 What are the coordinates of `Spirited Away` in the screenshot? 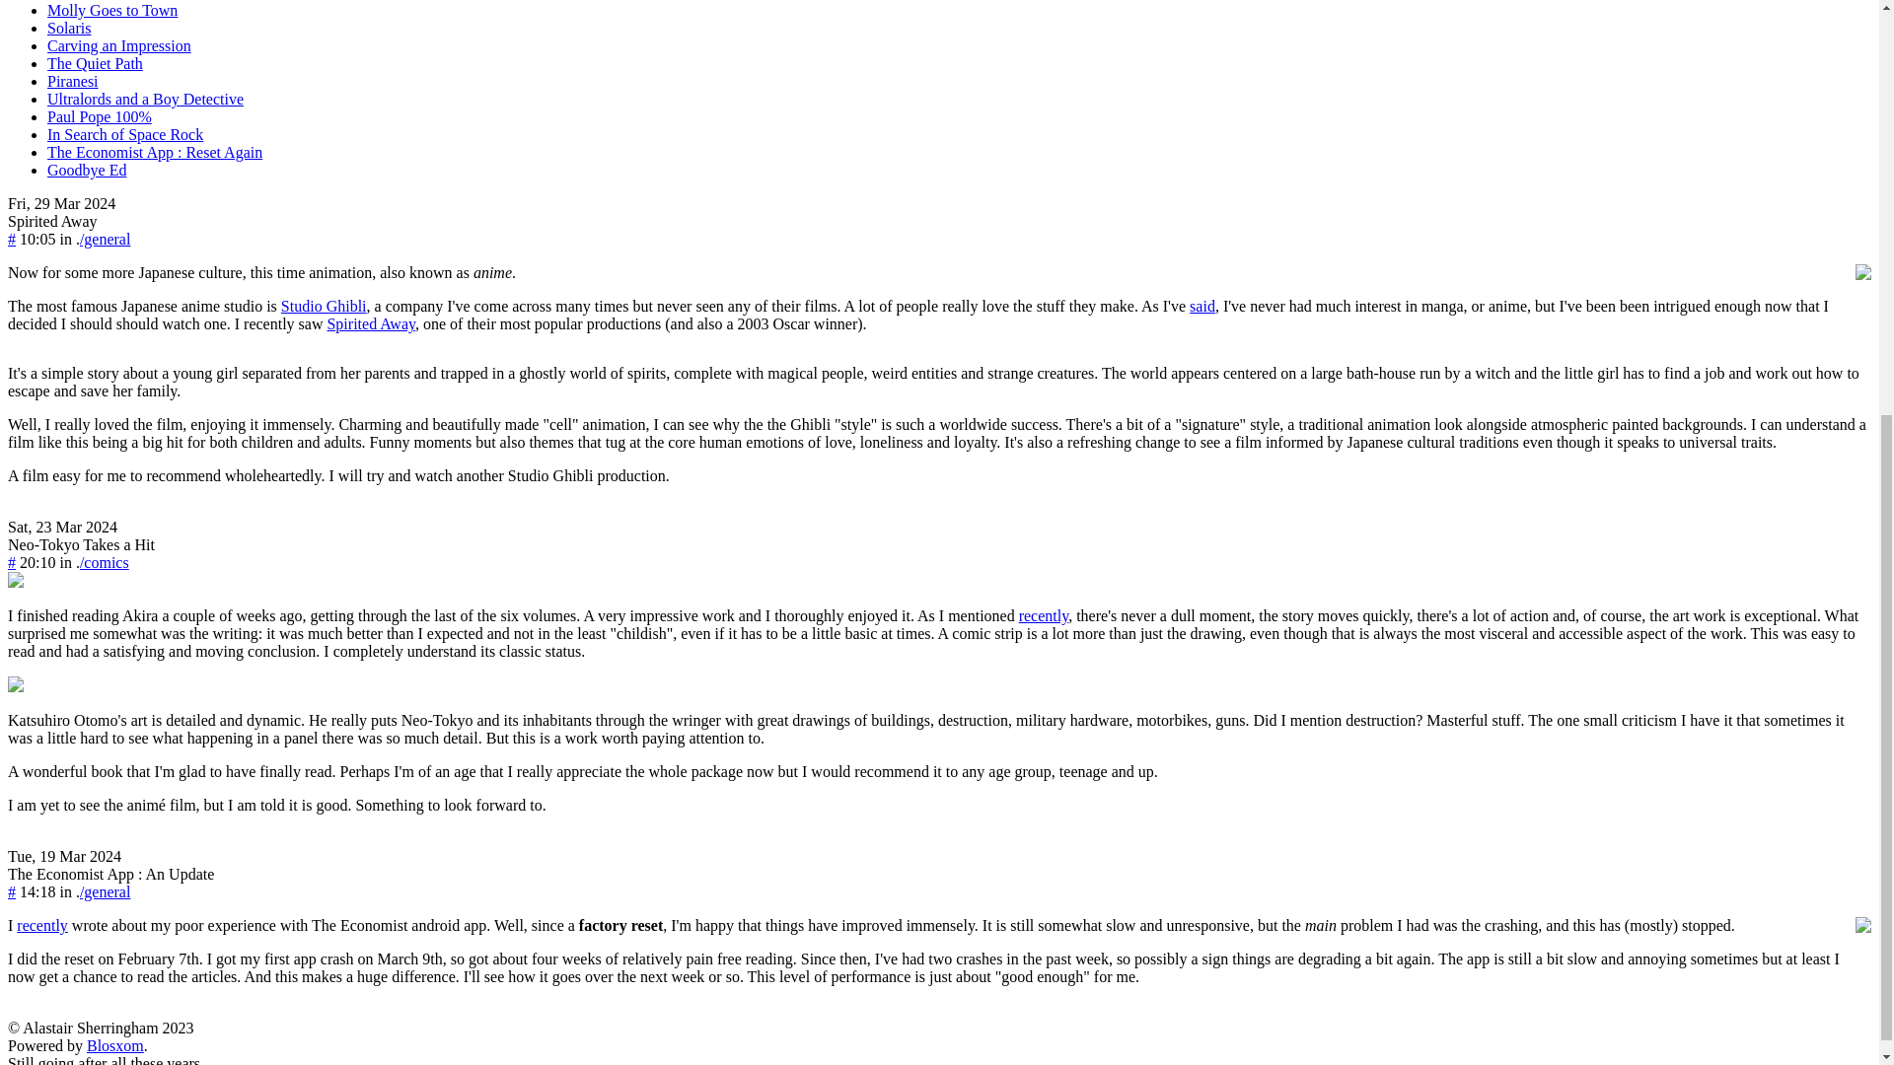 It's located at (52, 221).